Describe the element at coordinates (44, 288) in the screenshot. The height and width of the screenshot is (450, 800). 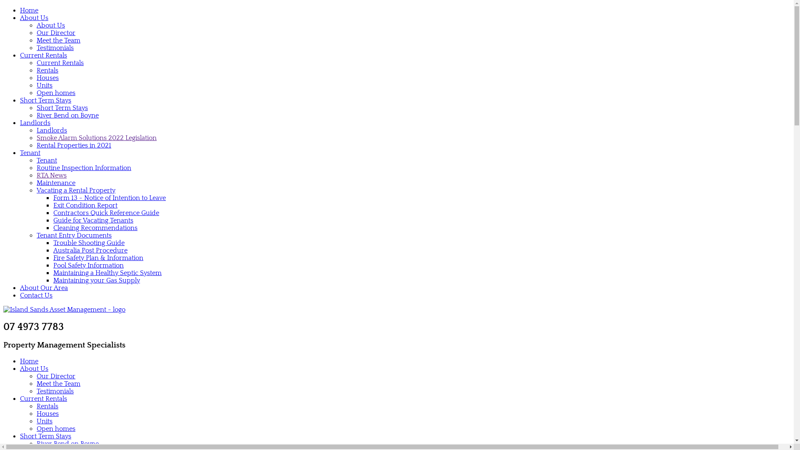
I see `About Our Area` at that location.